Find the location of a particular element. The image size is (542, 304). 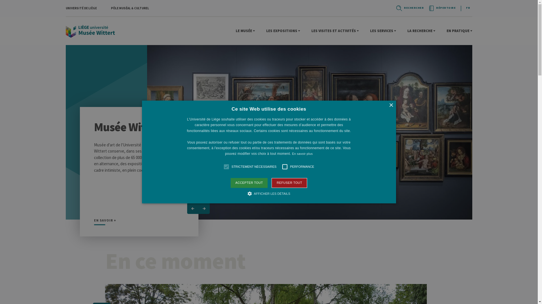

FR is located at coordinates (468, 8).